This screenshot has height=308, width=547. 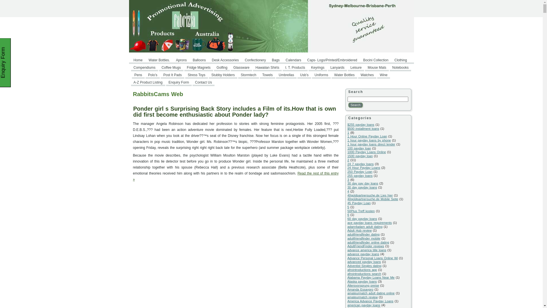 What do you see at coordinates (268, 75) in the screenshot?
I see `Towels` at bounding box center [268, 75].